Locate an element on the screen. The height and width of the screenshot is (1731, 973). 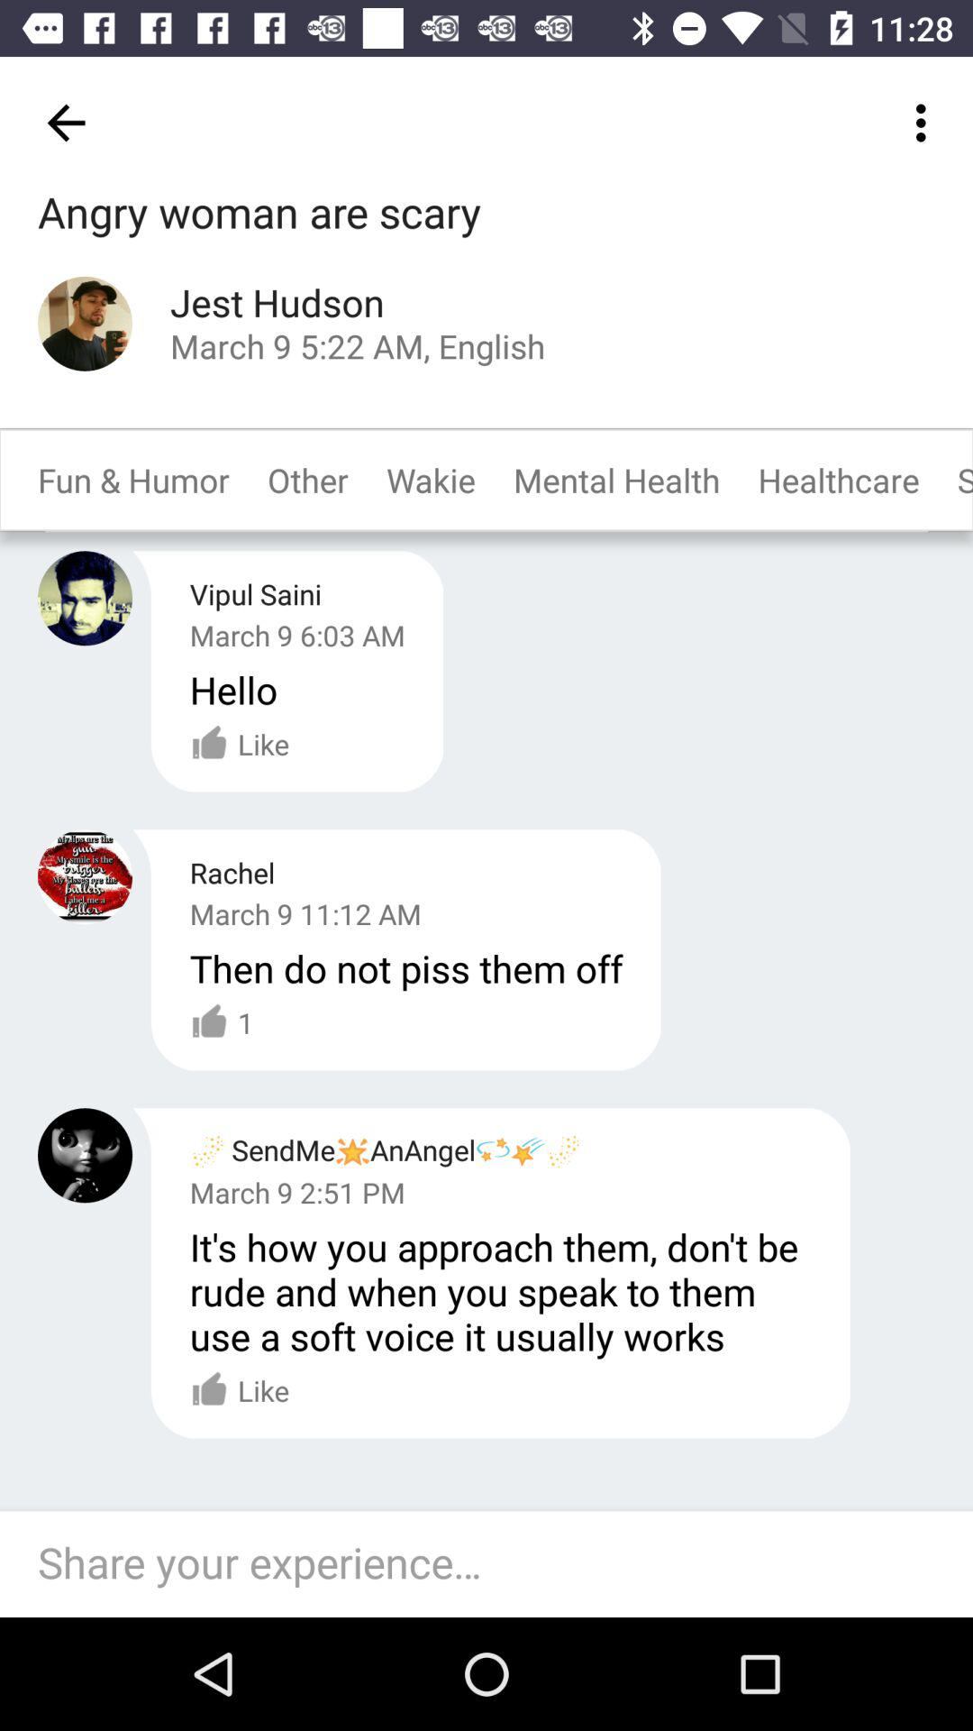
user id icon is located at coordinates (85, 876).